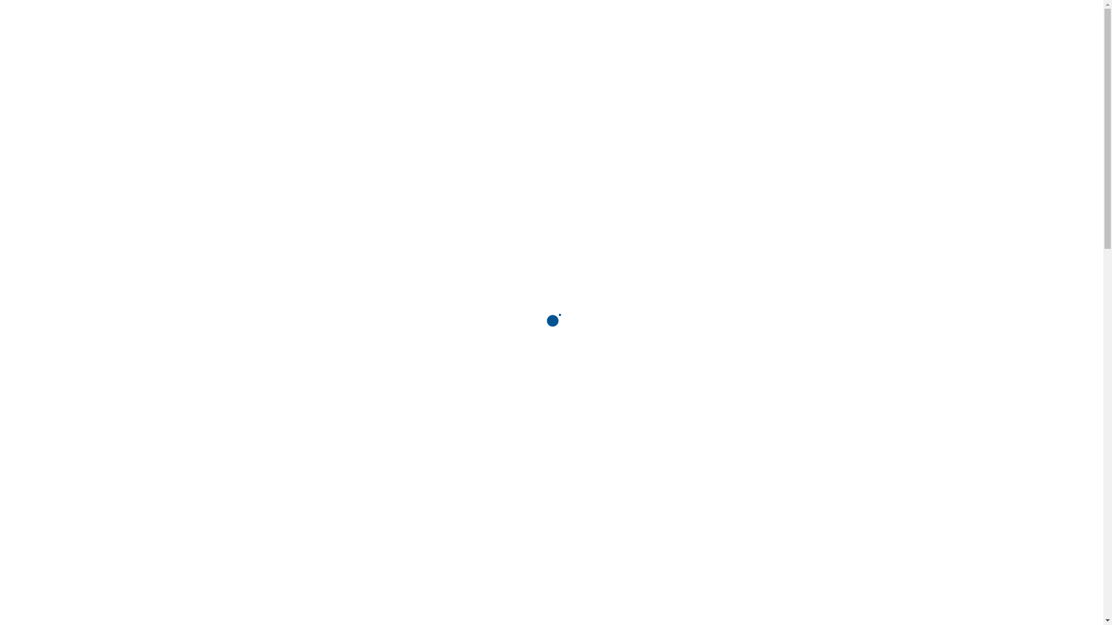 Image resolution: width=1112 pixels, height=625 pixels. I want to click on Nederlands, so click(788, 13).